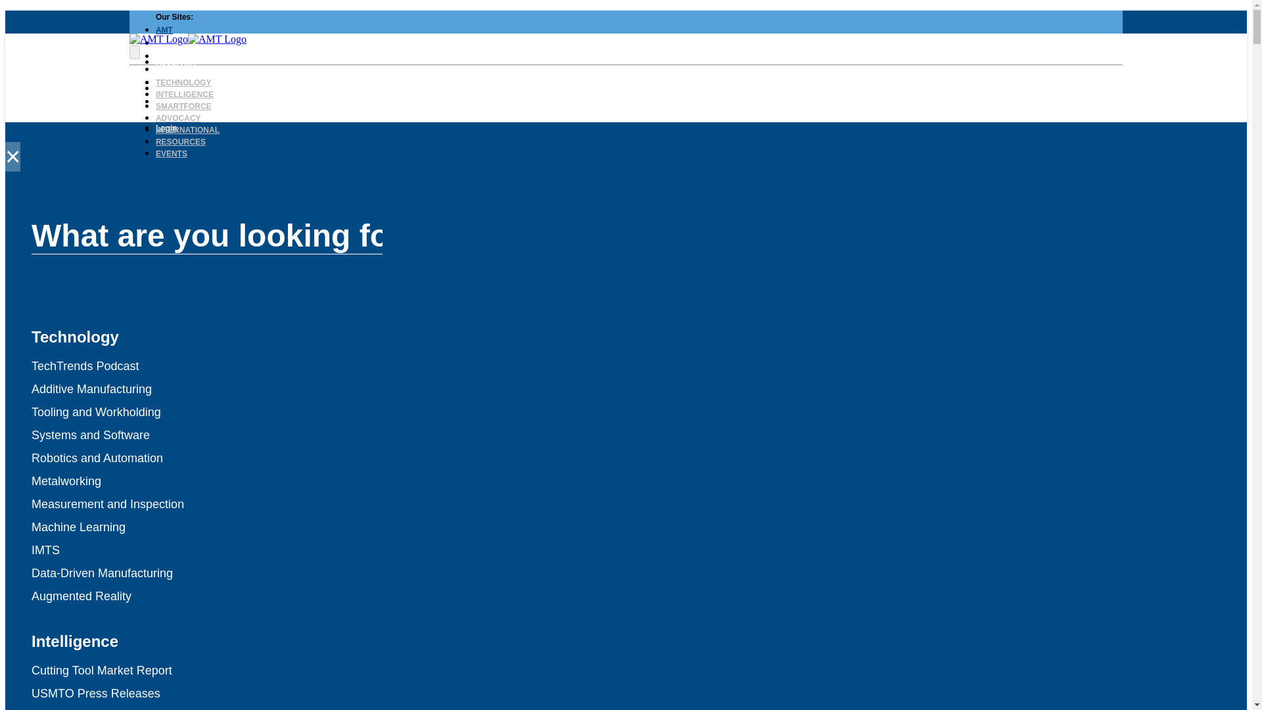  What do you see at coordinates (184, 95) in the screenshot?
I see `INTELLIGENCE` at bounding box center [184, 95].